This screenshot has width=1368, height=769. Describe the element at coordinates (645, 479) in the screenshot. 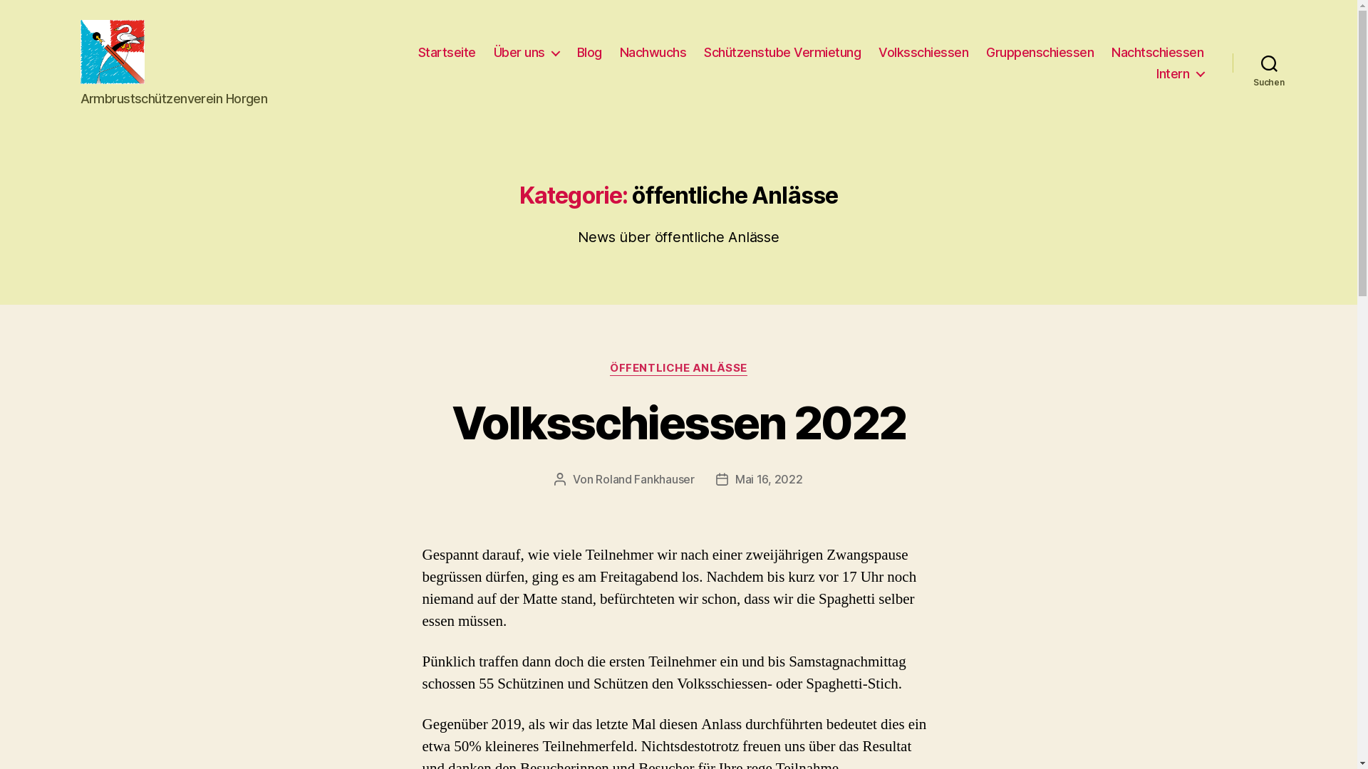

I see `Roland Fankhauser` at that location.